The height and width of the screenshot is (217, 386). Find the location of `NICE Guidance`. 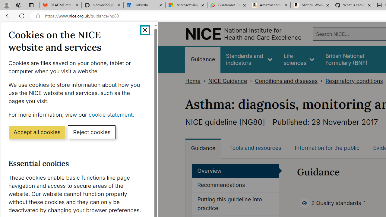

NICE Guidance is located at coordinates (227, 81).